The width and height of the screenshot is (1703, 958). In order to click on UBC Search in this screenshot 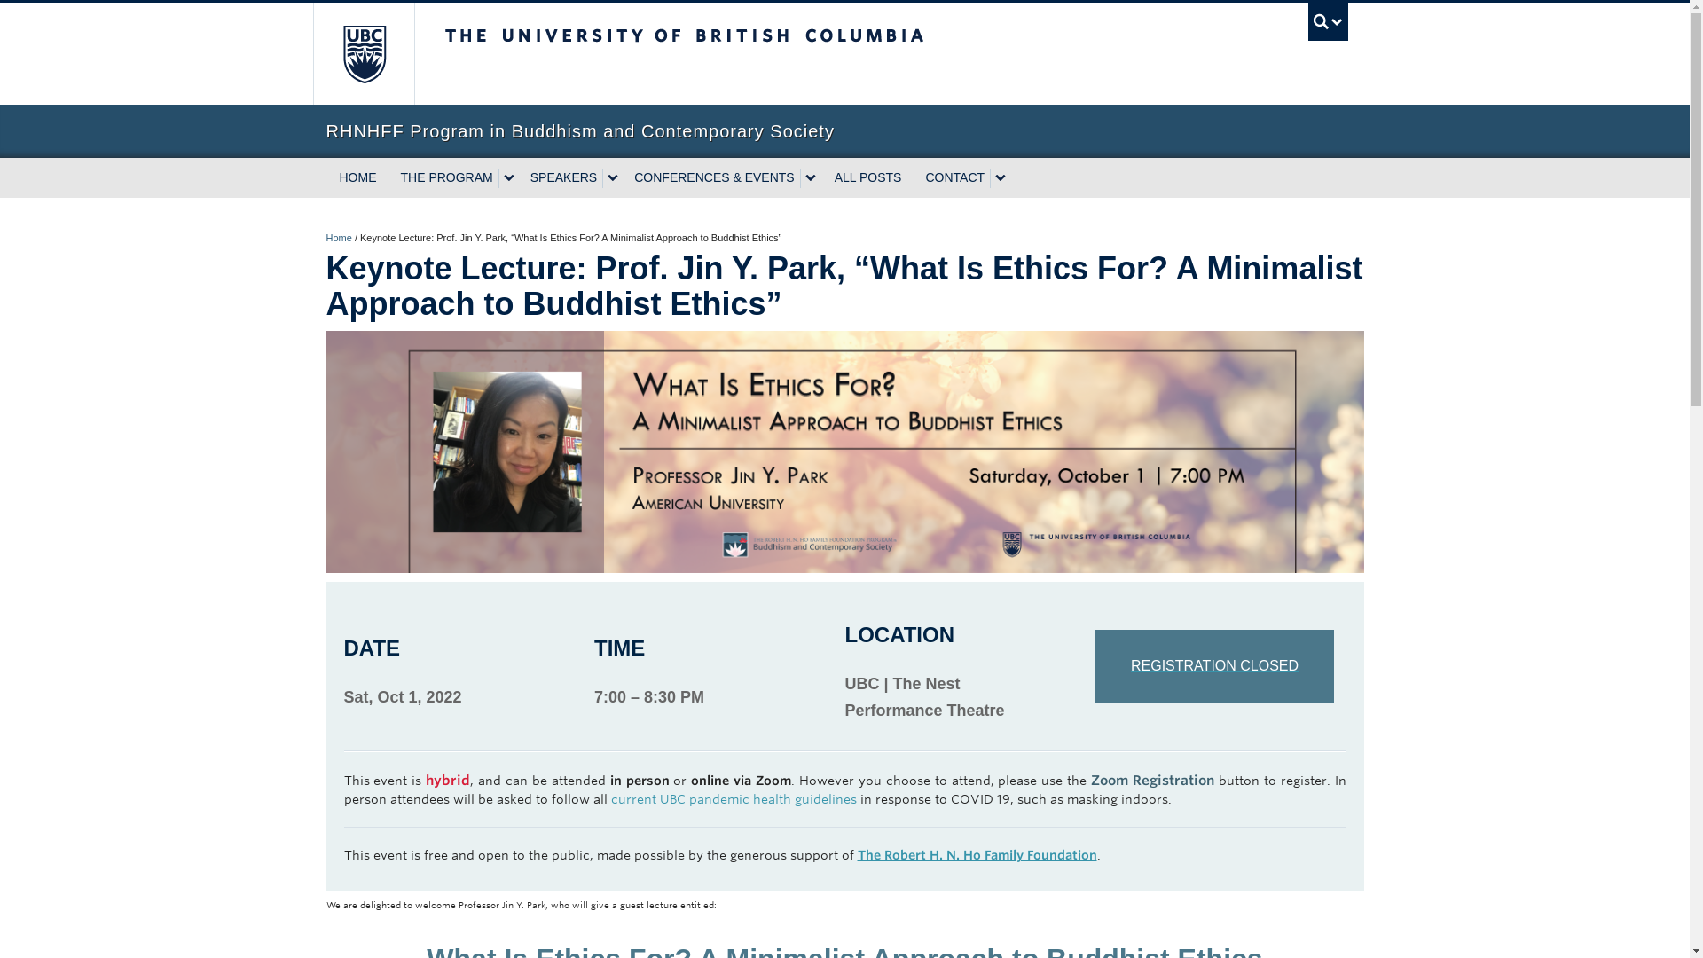, I will do `click(1328, 21)`.